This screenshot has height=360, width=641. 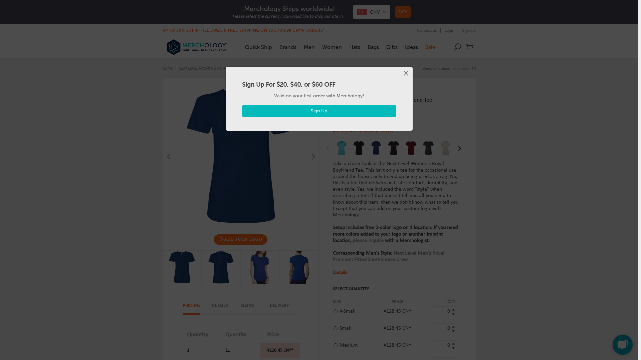 What do you see at coordinates (430, 48) in the screenshot?
I see `Sale` at bounding box center [430, 48].